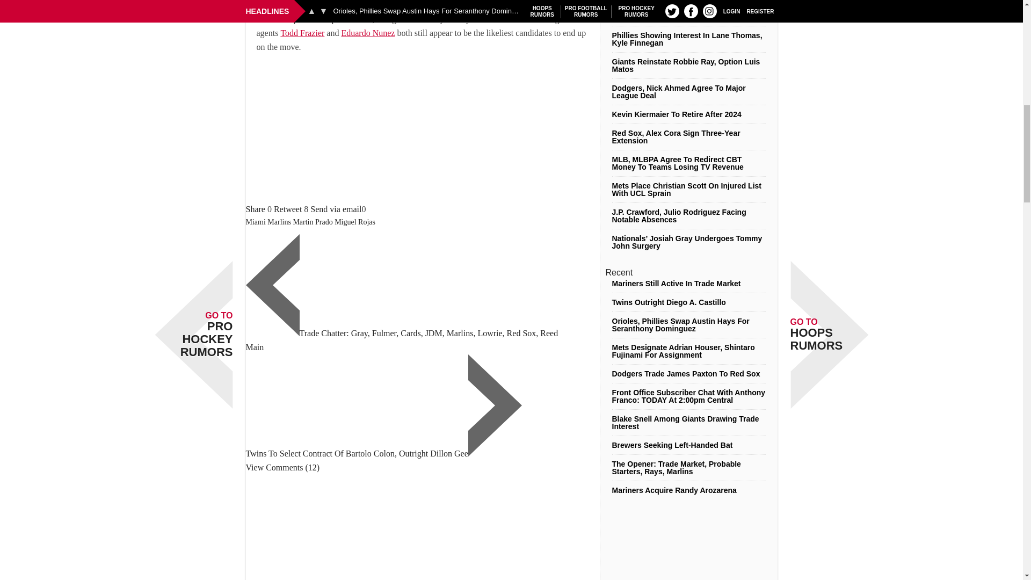  I want to click on Retweet 'Marlins Place Martin Prado On 10-Day DL' on Twitter, so click(288, 209).